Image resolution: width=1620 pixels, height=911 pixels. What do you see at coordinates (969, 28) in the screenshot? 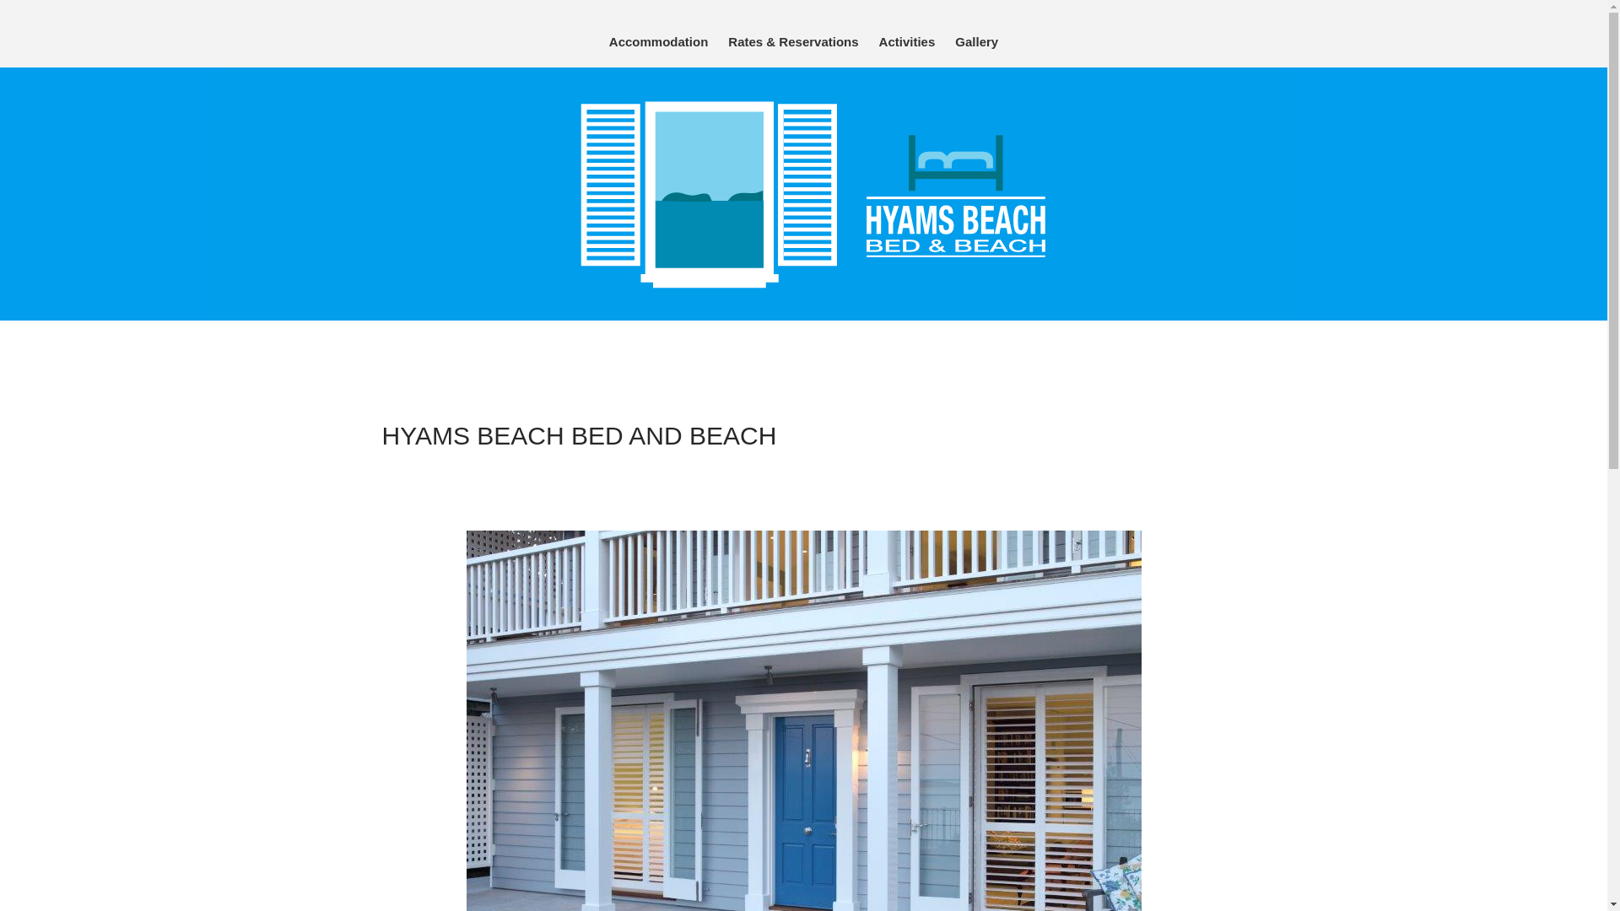
I see `Official Hyams Beach Bed and Beach Website` at bounding box center [969, 28].